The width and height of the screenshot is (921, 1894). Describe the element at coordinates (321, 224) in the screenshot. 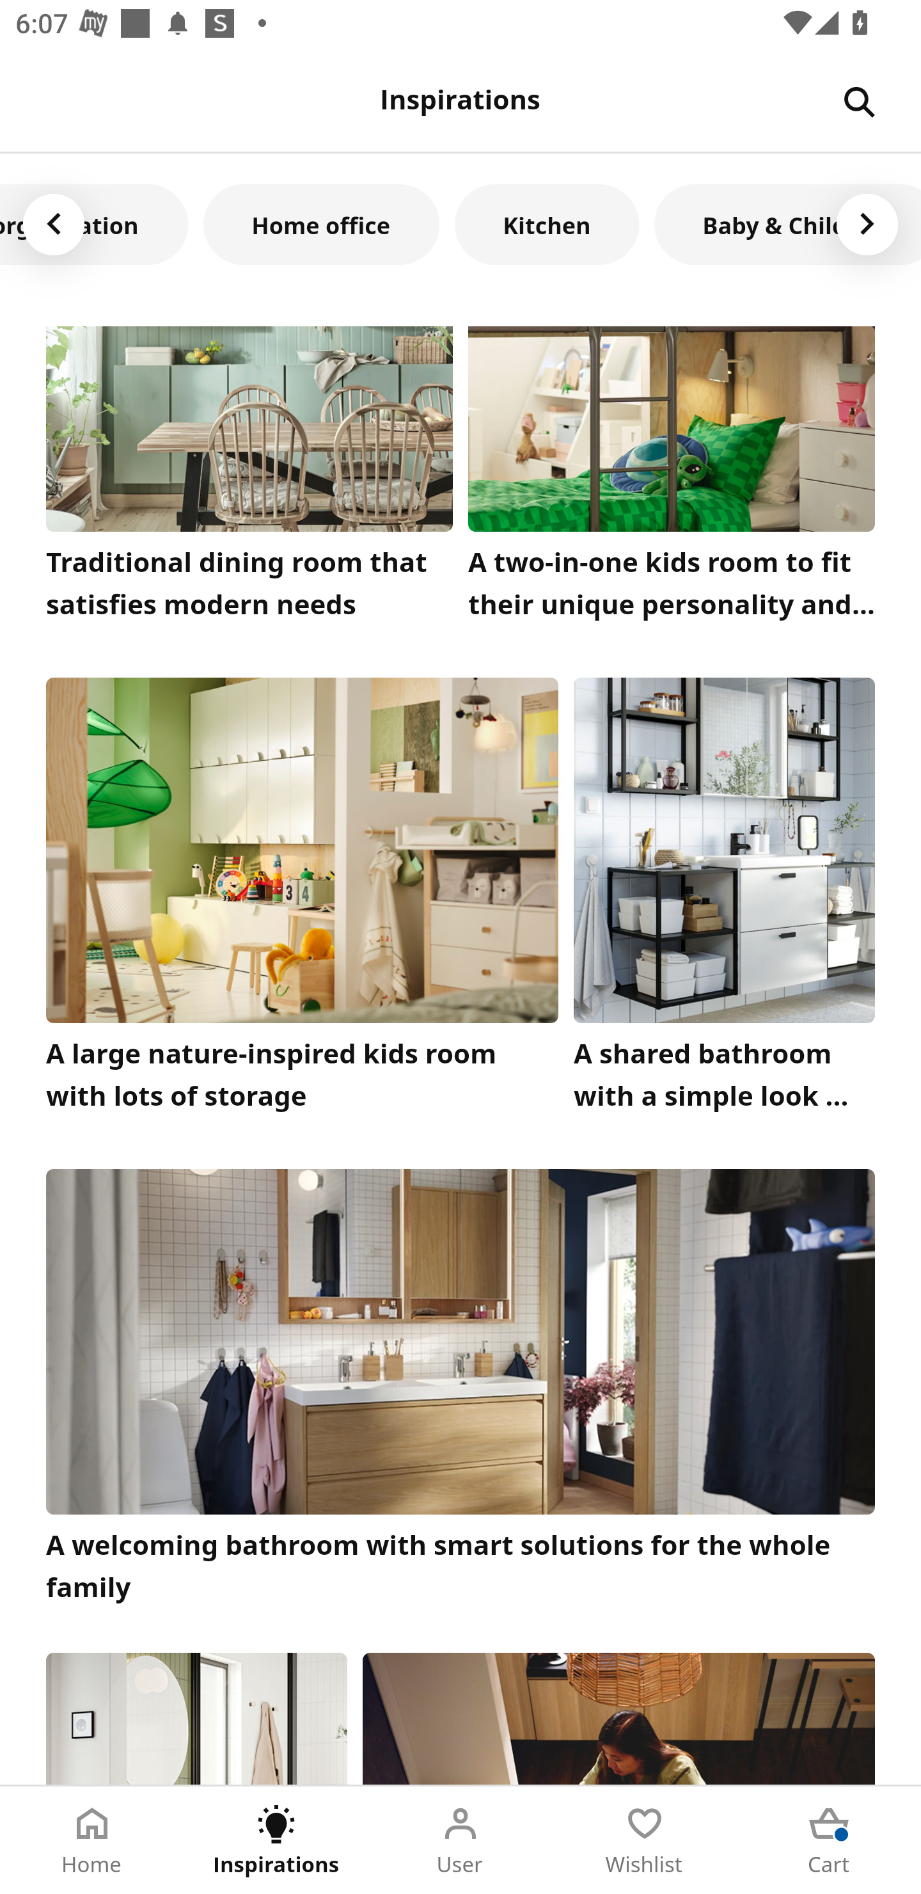

I see `Home office` at that location.